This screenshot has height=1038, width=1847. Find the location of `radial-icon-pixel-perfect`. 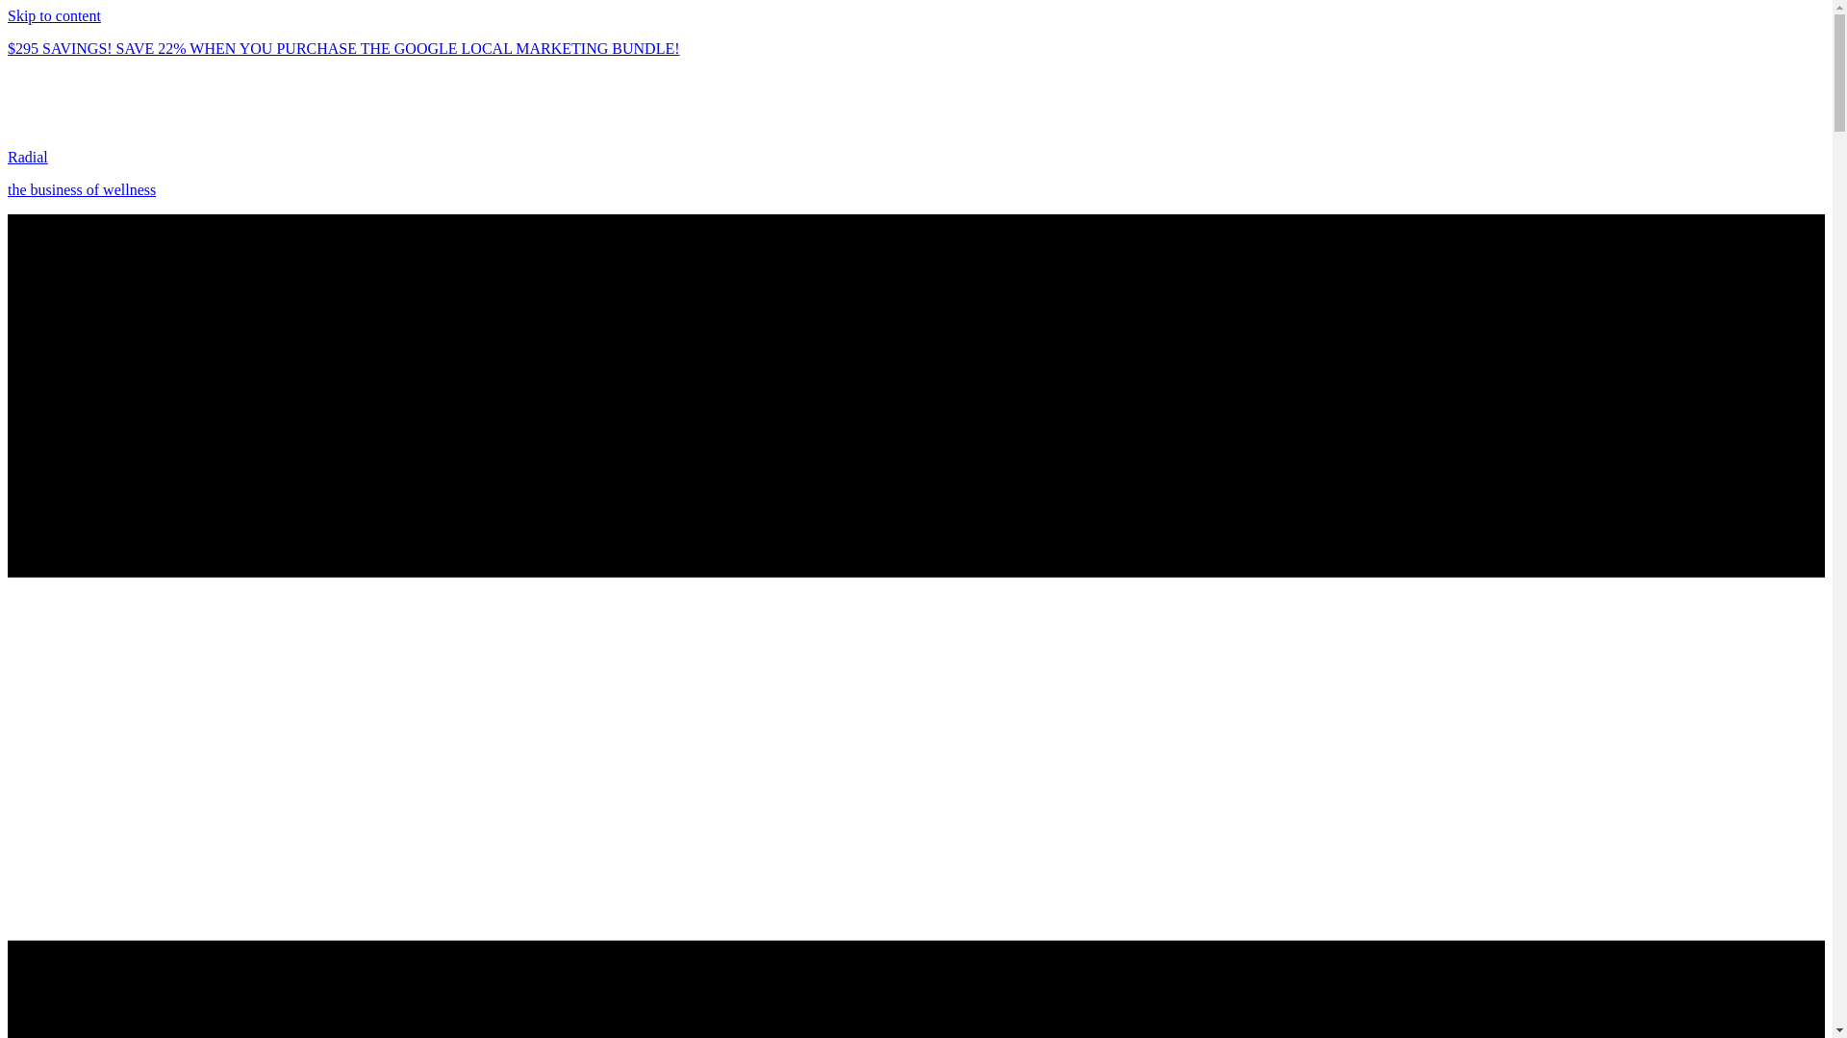

radial-icon-pixel-perfect is located at coordinates (35, 101).